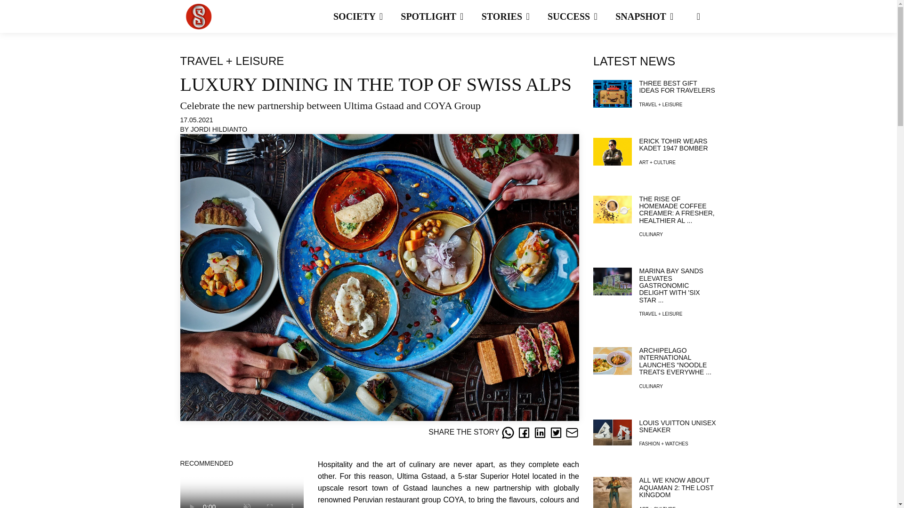 The width and height of the screenshot is (904, 508). Describe the element at coordinates (440, 16) in the screenshot. I see `SPOTLIGHT` at that location.